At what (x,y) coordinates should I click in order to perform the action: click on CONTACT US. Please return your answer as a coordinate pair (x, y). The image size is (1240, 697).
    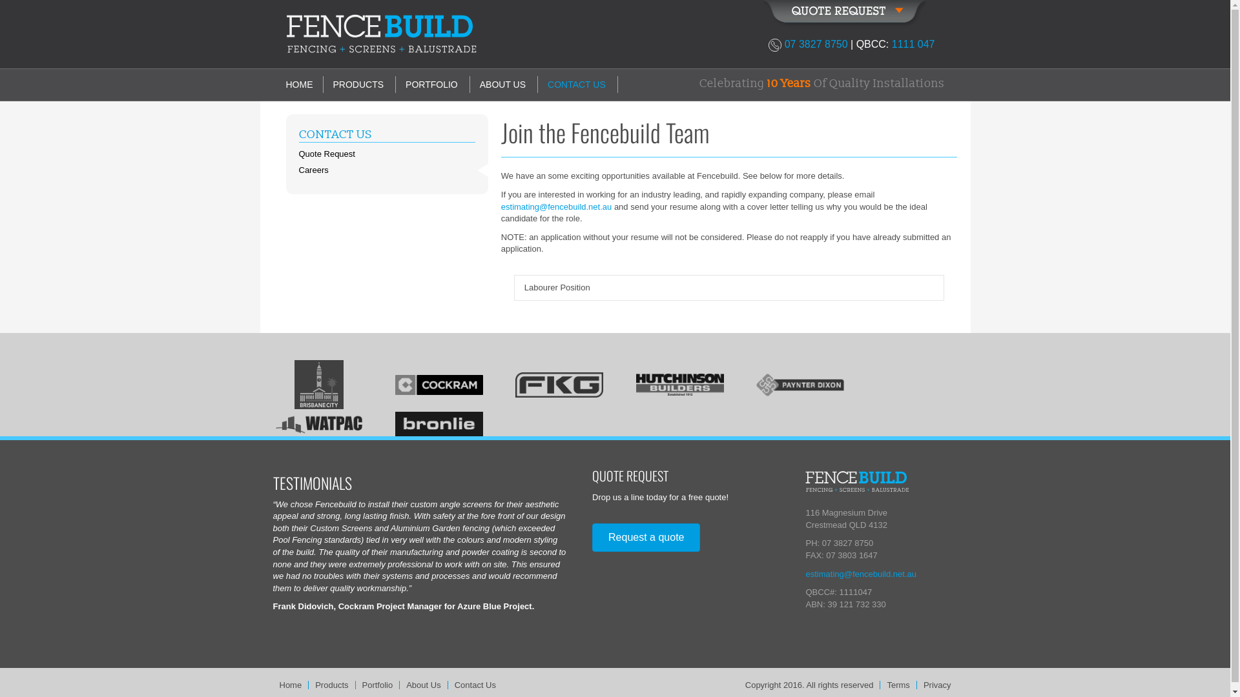
    Looking at the image, I should click on (386, 135).